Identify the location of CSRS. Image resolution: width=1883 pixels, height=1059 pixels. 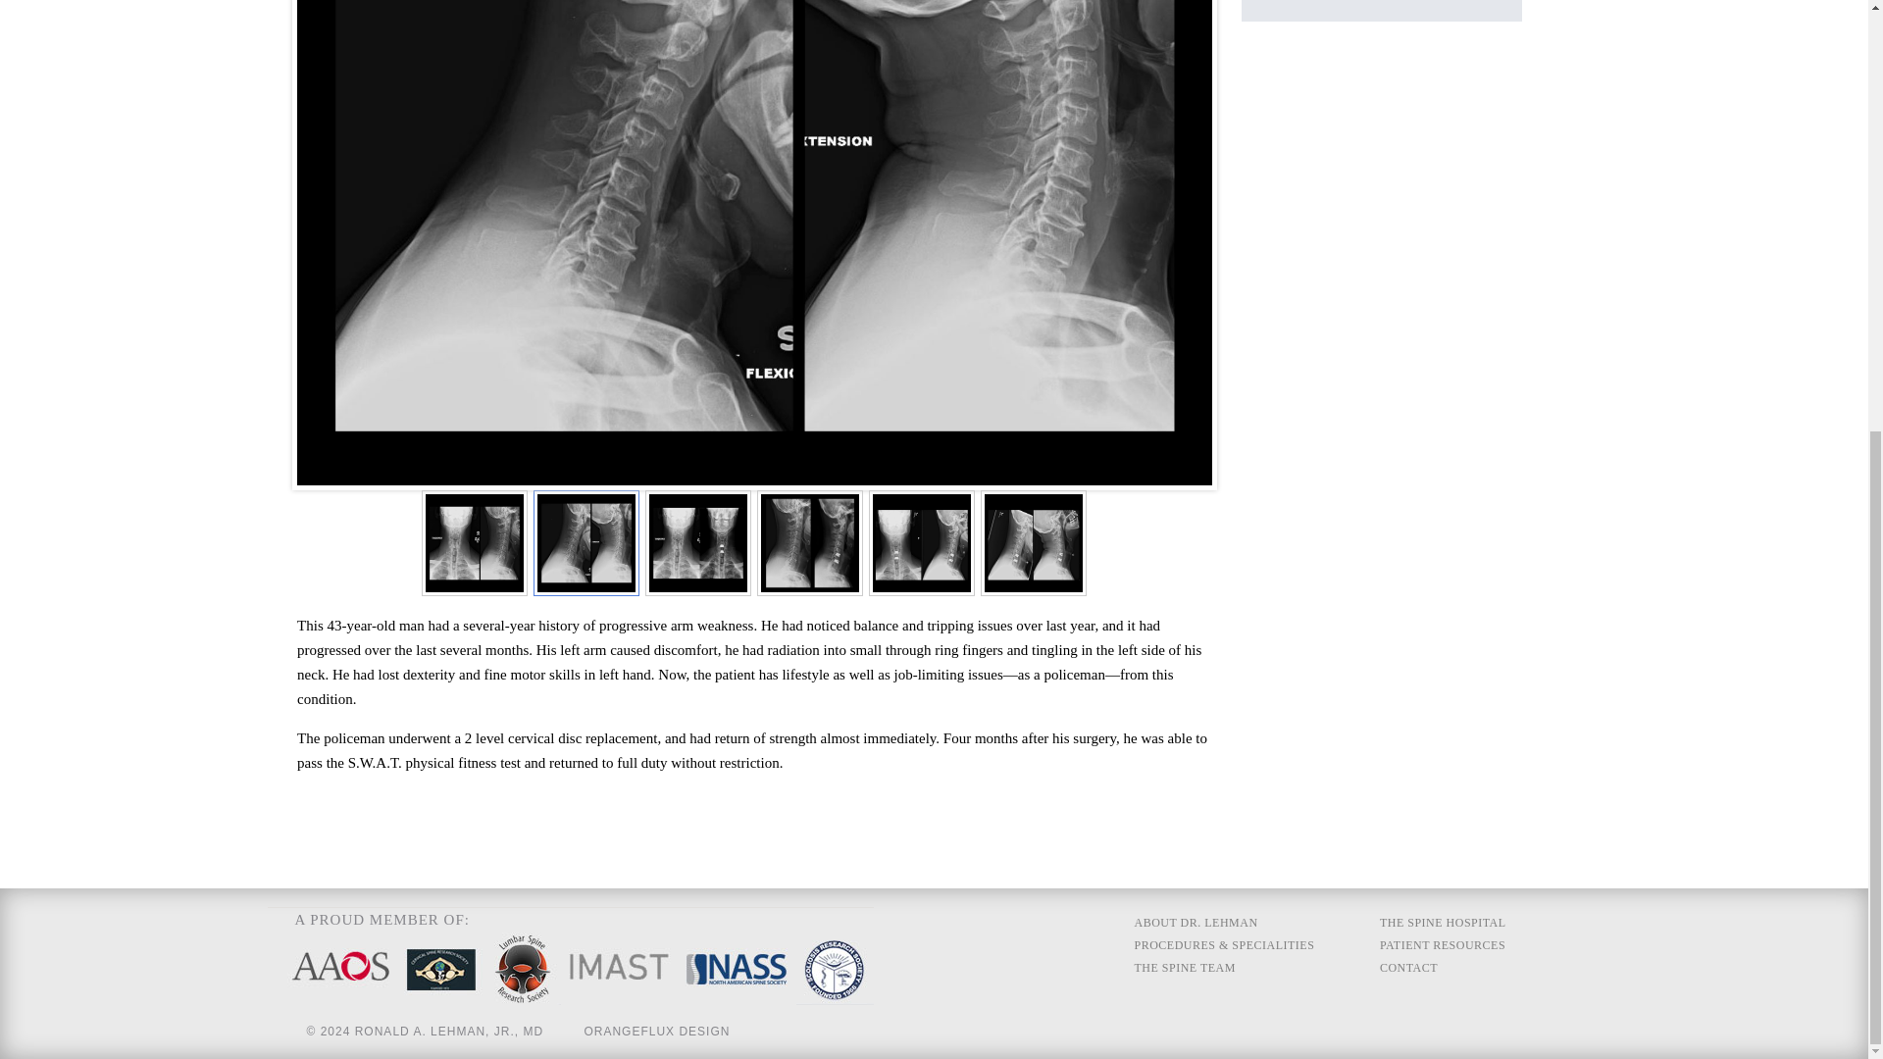
(440, 1000).